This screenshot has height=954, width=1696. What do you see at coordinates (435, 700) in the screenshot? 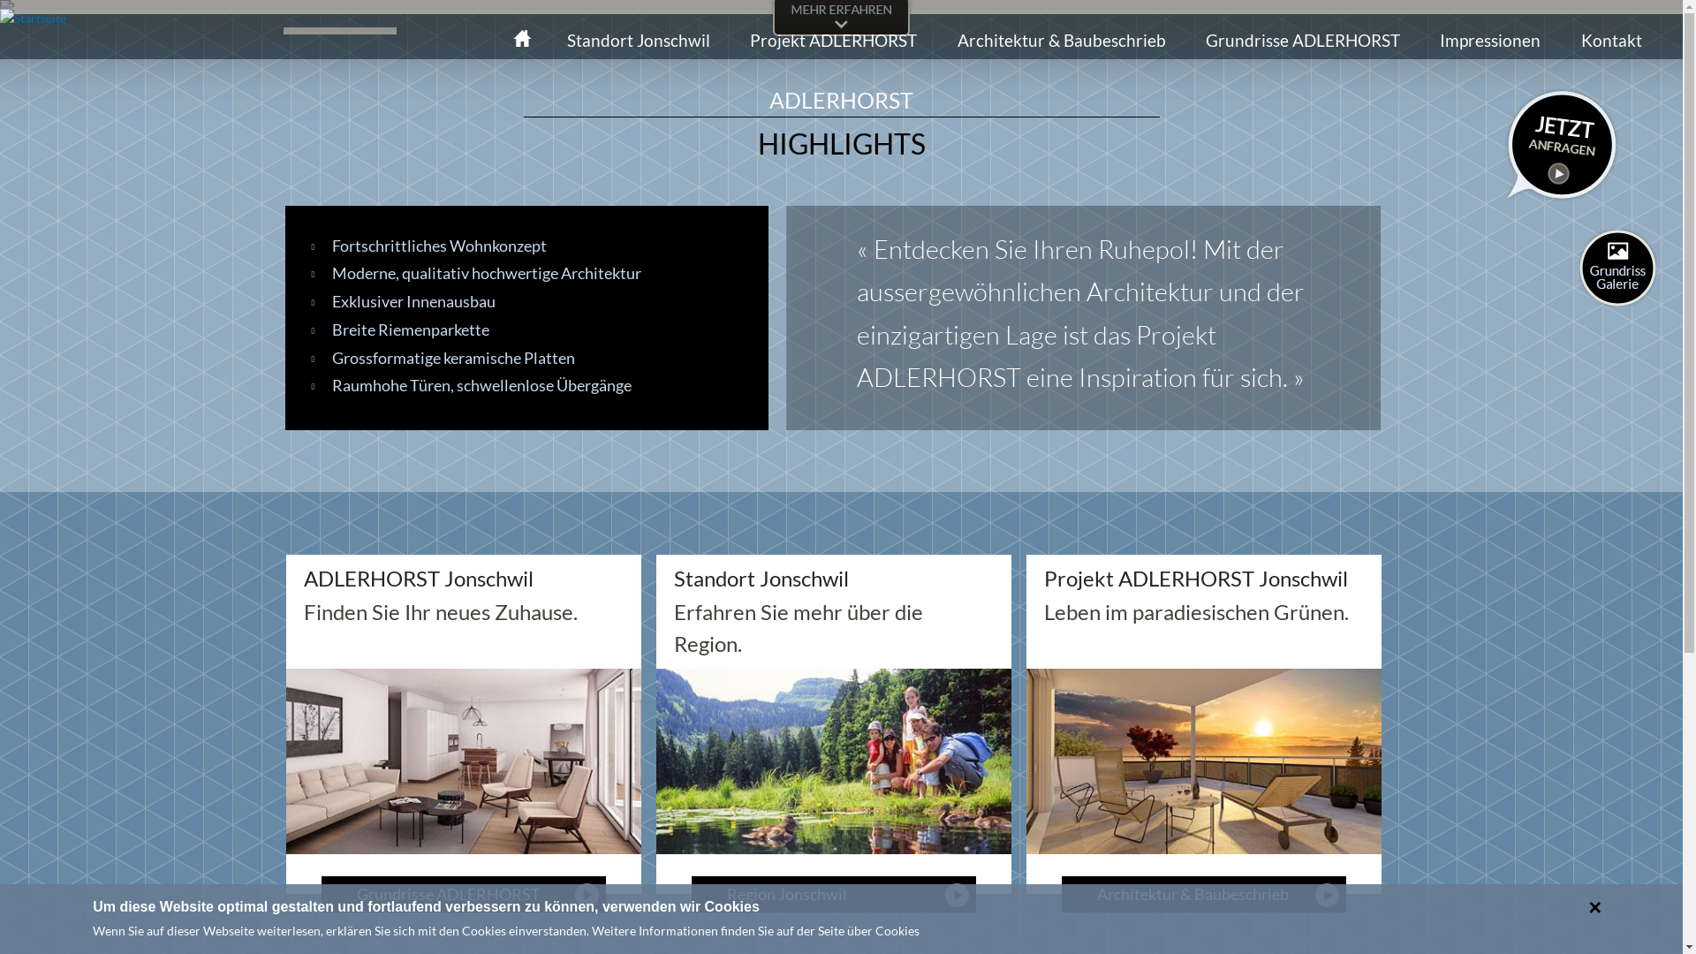
I see `adlerhorst-jonschwil-teaser1.jpg` at bounding box center [435, 700].